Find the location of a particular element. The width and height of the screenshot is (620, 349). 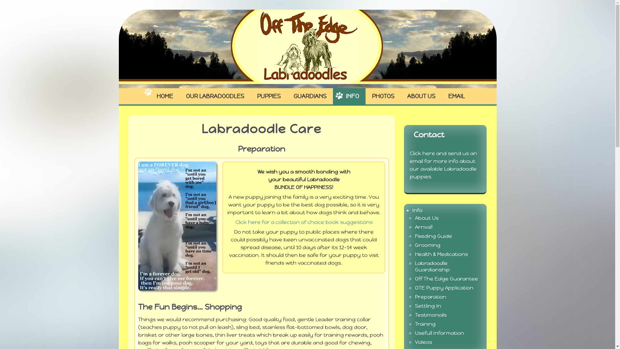

Videos is located at coordinates (424, 342).